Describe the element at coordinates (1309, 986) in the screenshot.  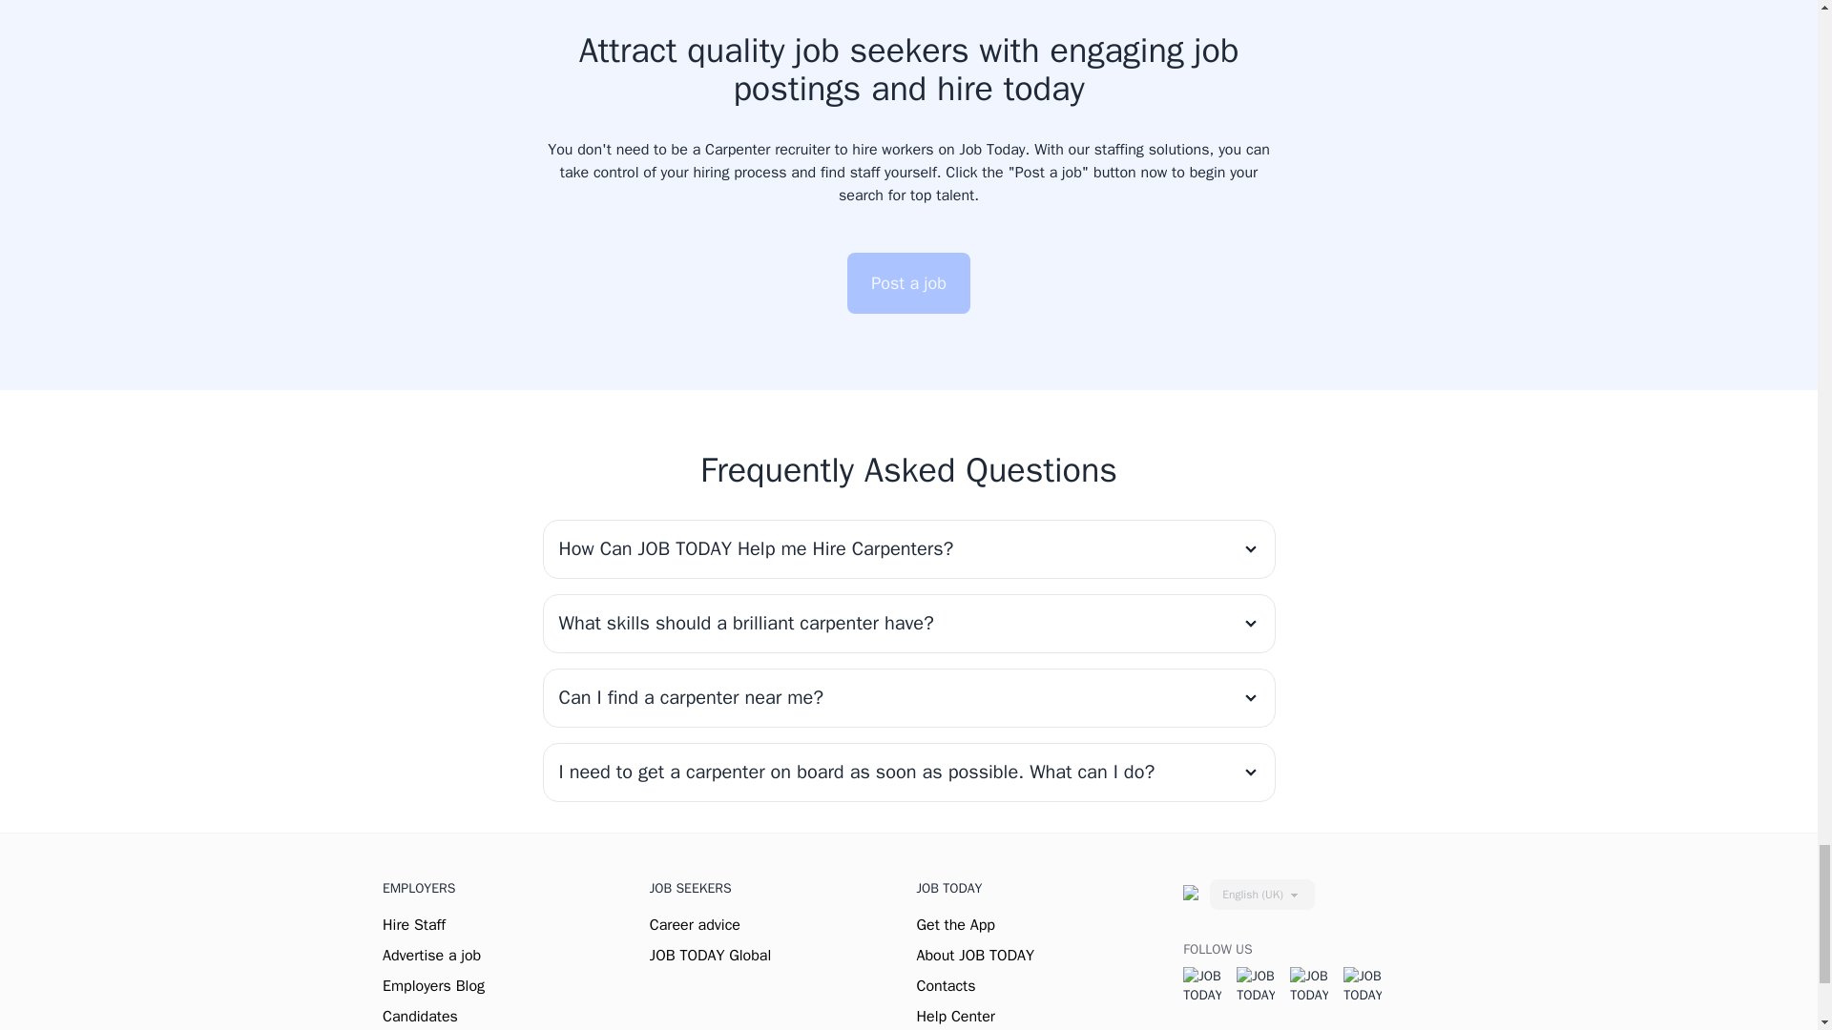
I see `JOB TODAY Instagram` at that location.